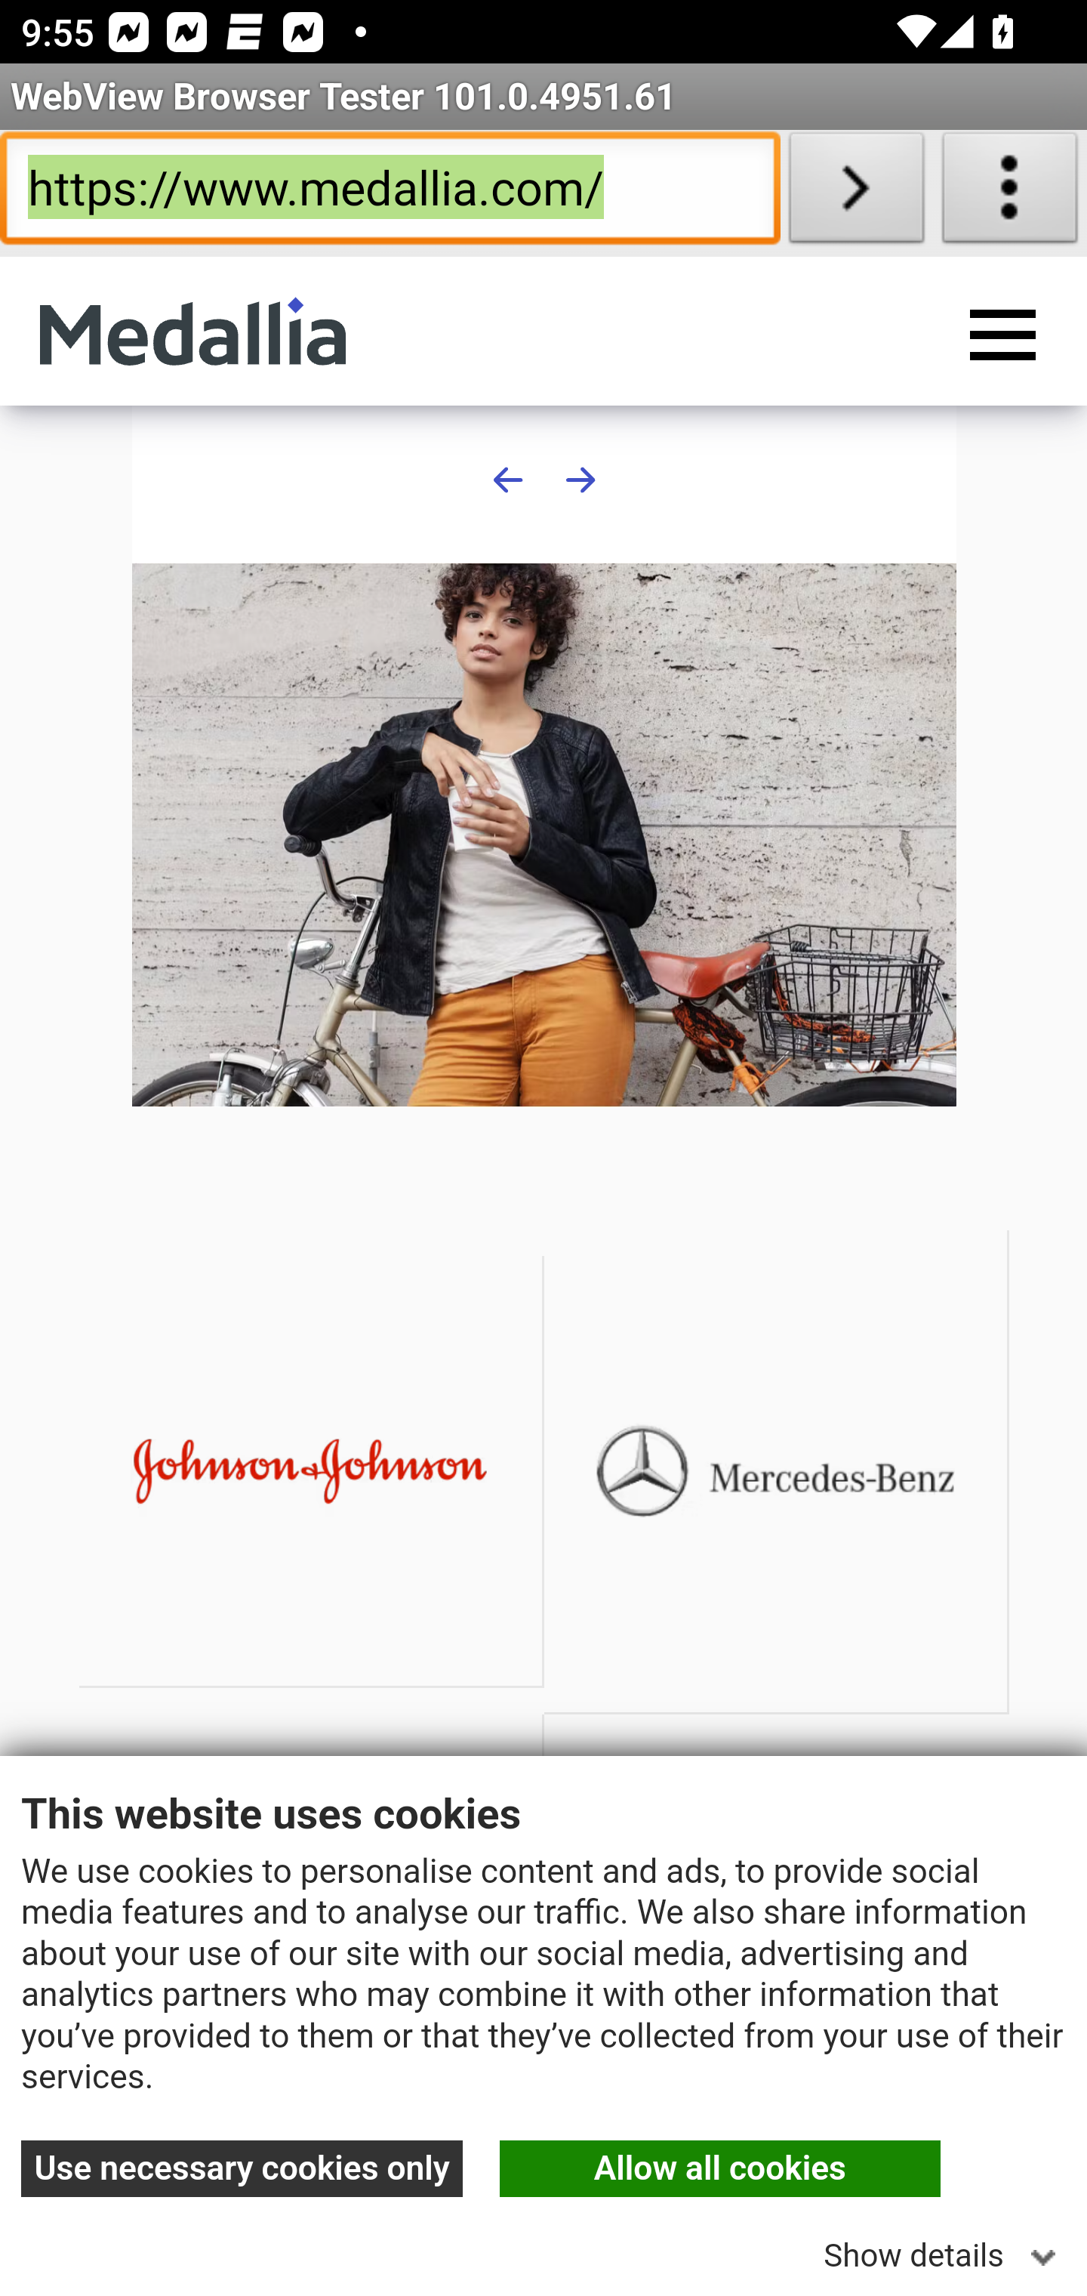  What do you see at coordinates (580, 479) in the screenshot?
I see `arrow right short` at bounding box center [580, 479].